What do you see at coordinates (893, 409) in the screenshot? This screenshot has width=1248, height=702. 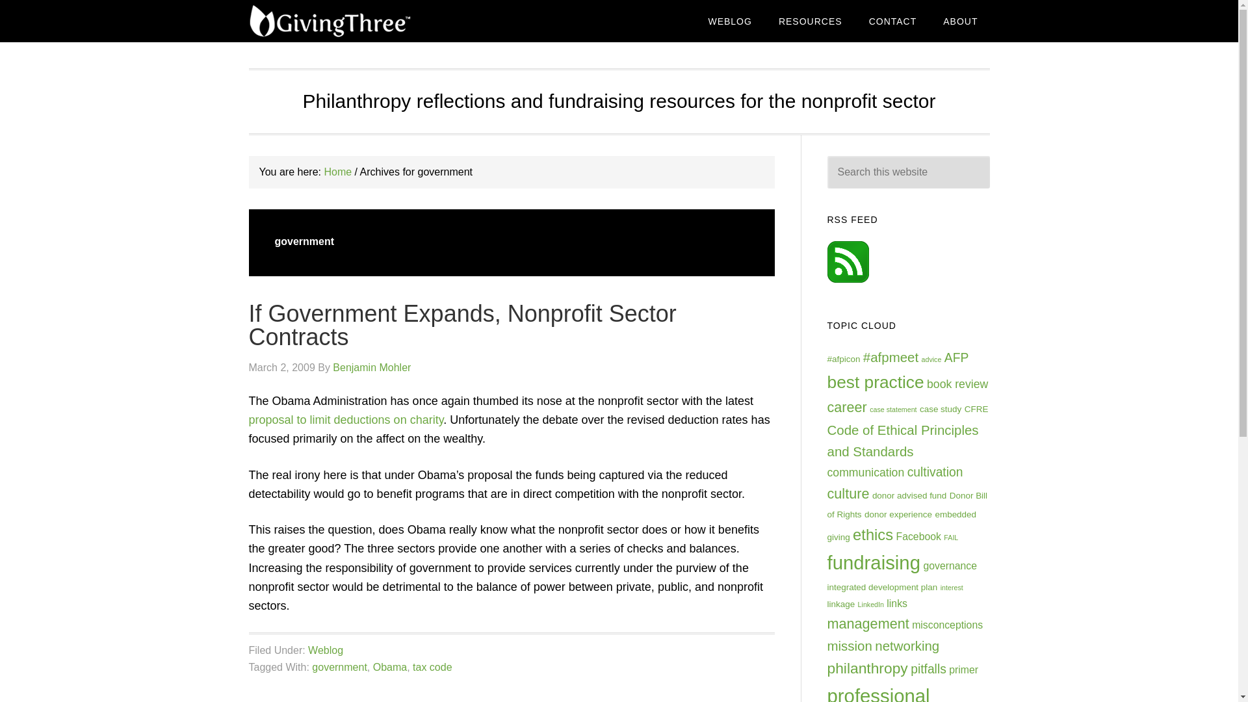 I see `case statement` at bounding box center [893, 409].